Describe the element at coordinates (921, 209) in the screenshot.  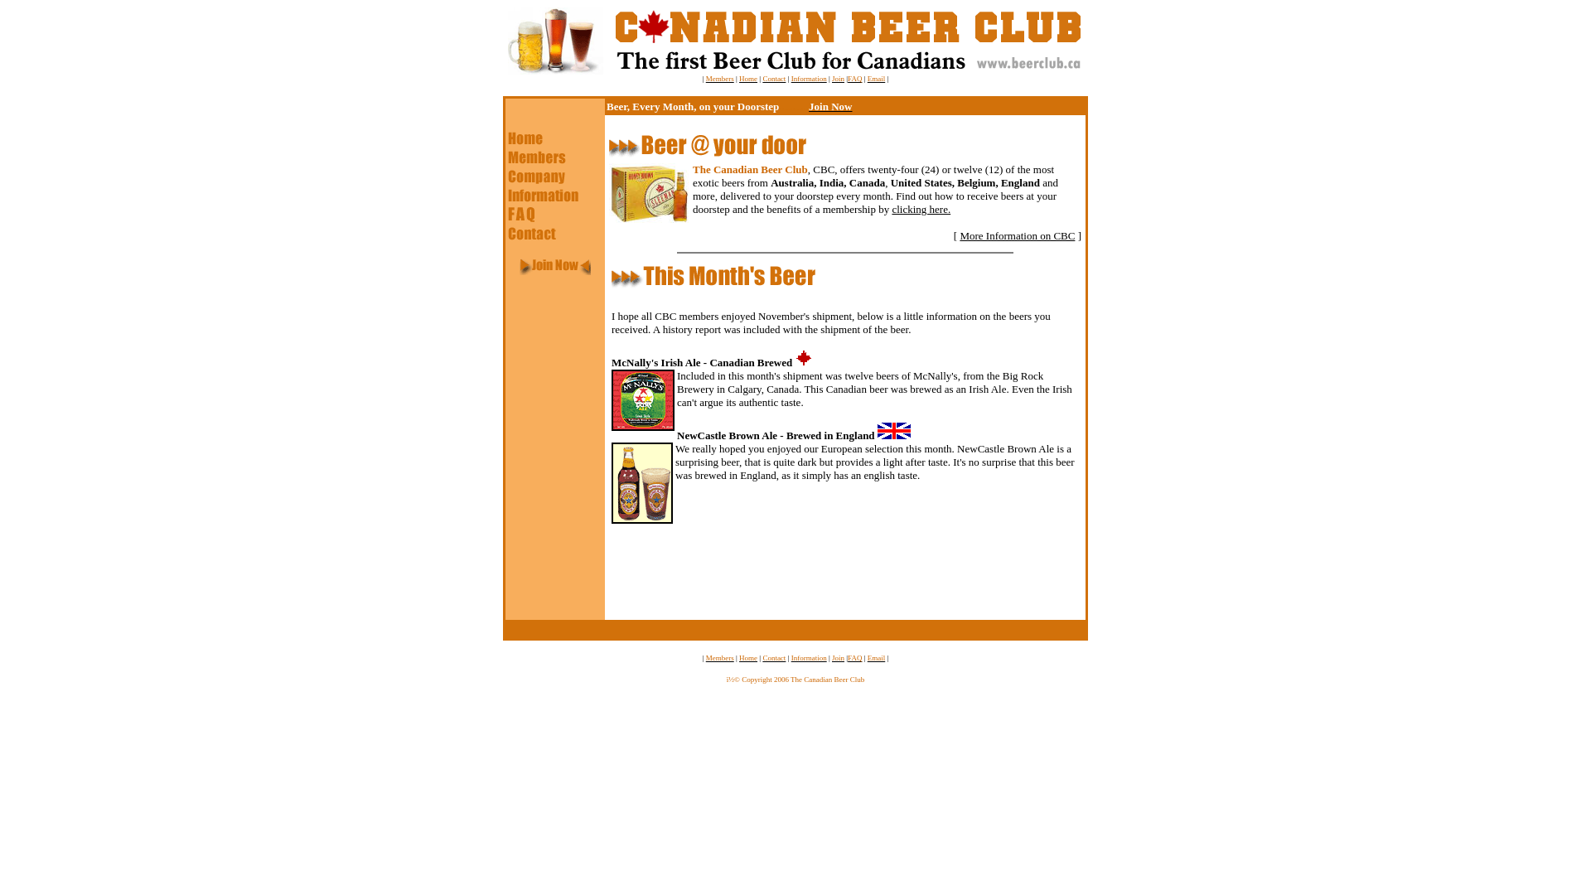
I see `clicking here.` at that location.